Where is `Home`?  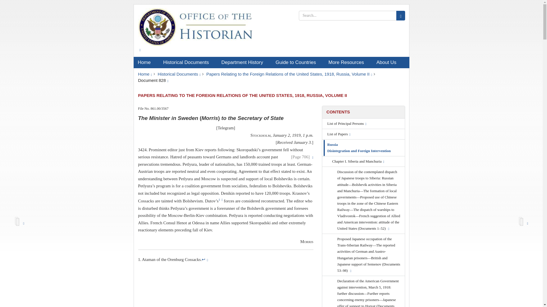 Home is located at coordinates (146, 62).